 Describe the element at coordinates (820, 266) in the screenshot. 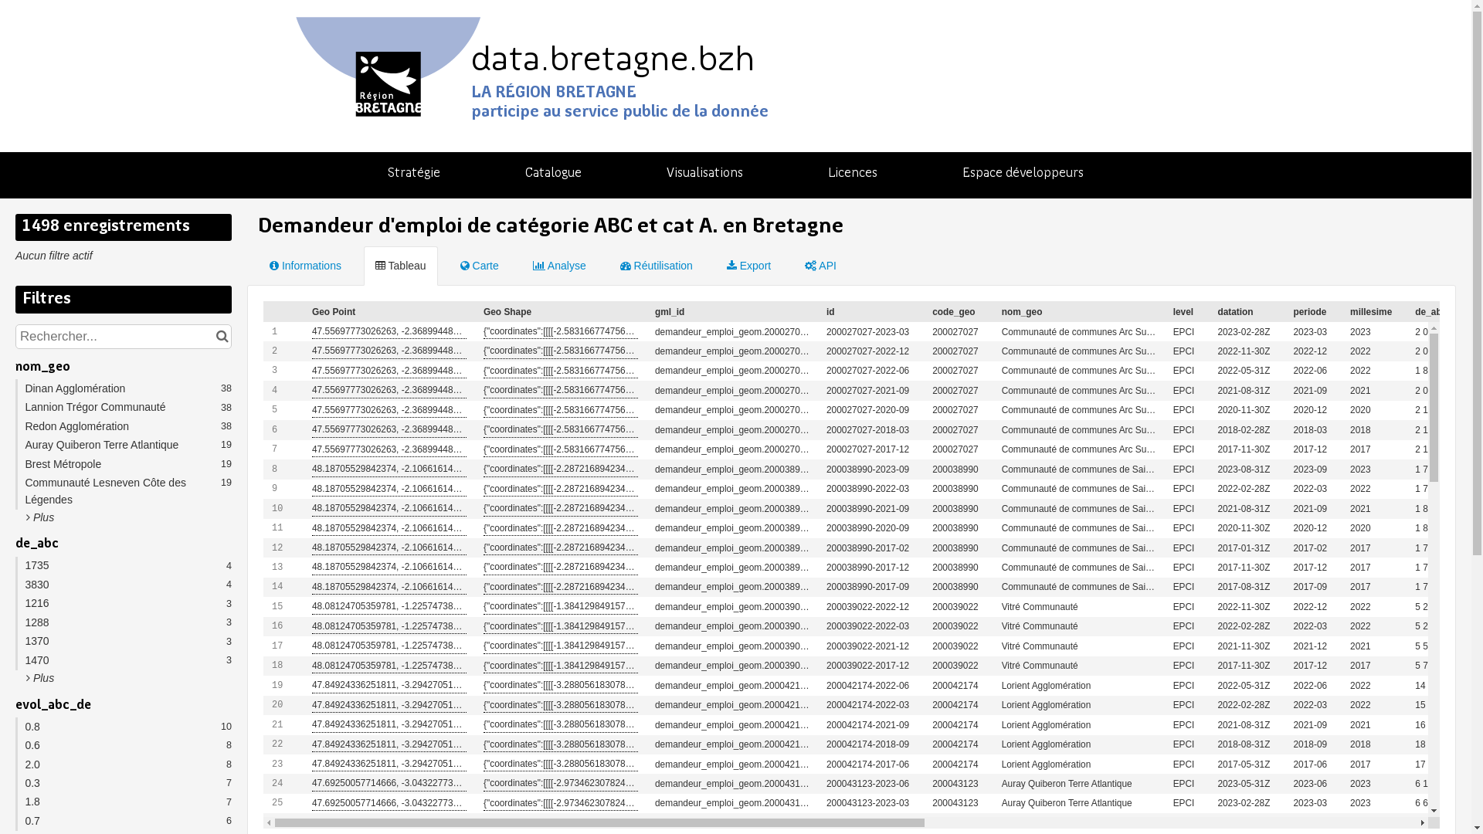

I see `API` at that location.